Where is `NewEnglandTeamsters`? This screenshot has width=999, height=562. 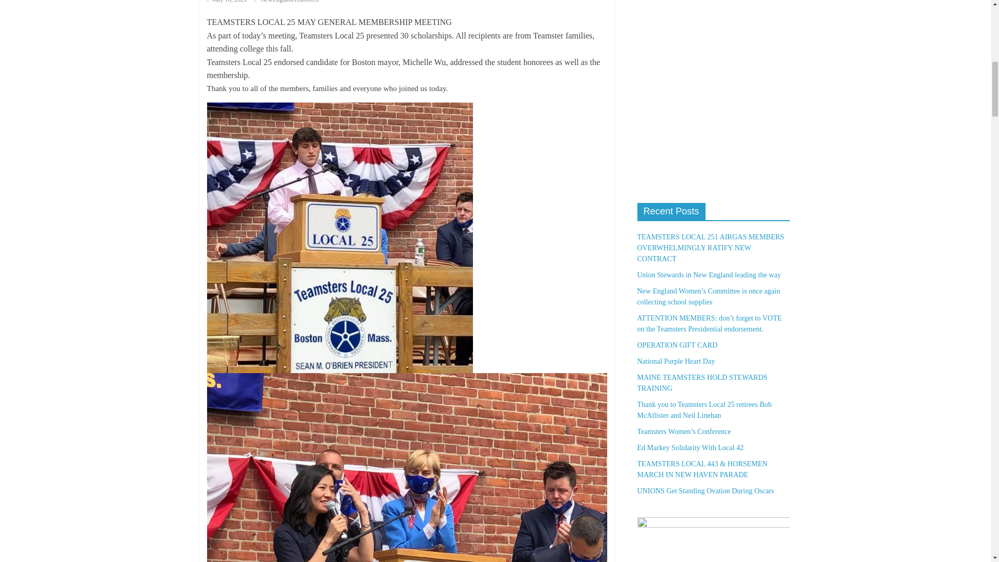 NewEnglandTeamsters is located at coordinates (289, 2).